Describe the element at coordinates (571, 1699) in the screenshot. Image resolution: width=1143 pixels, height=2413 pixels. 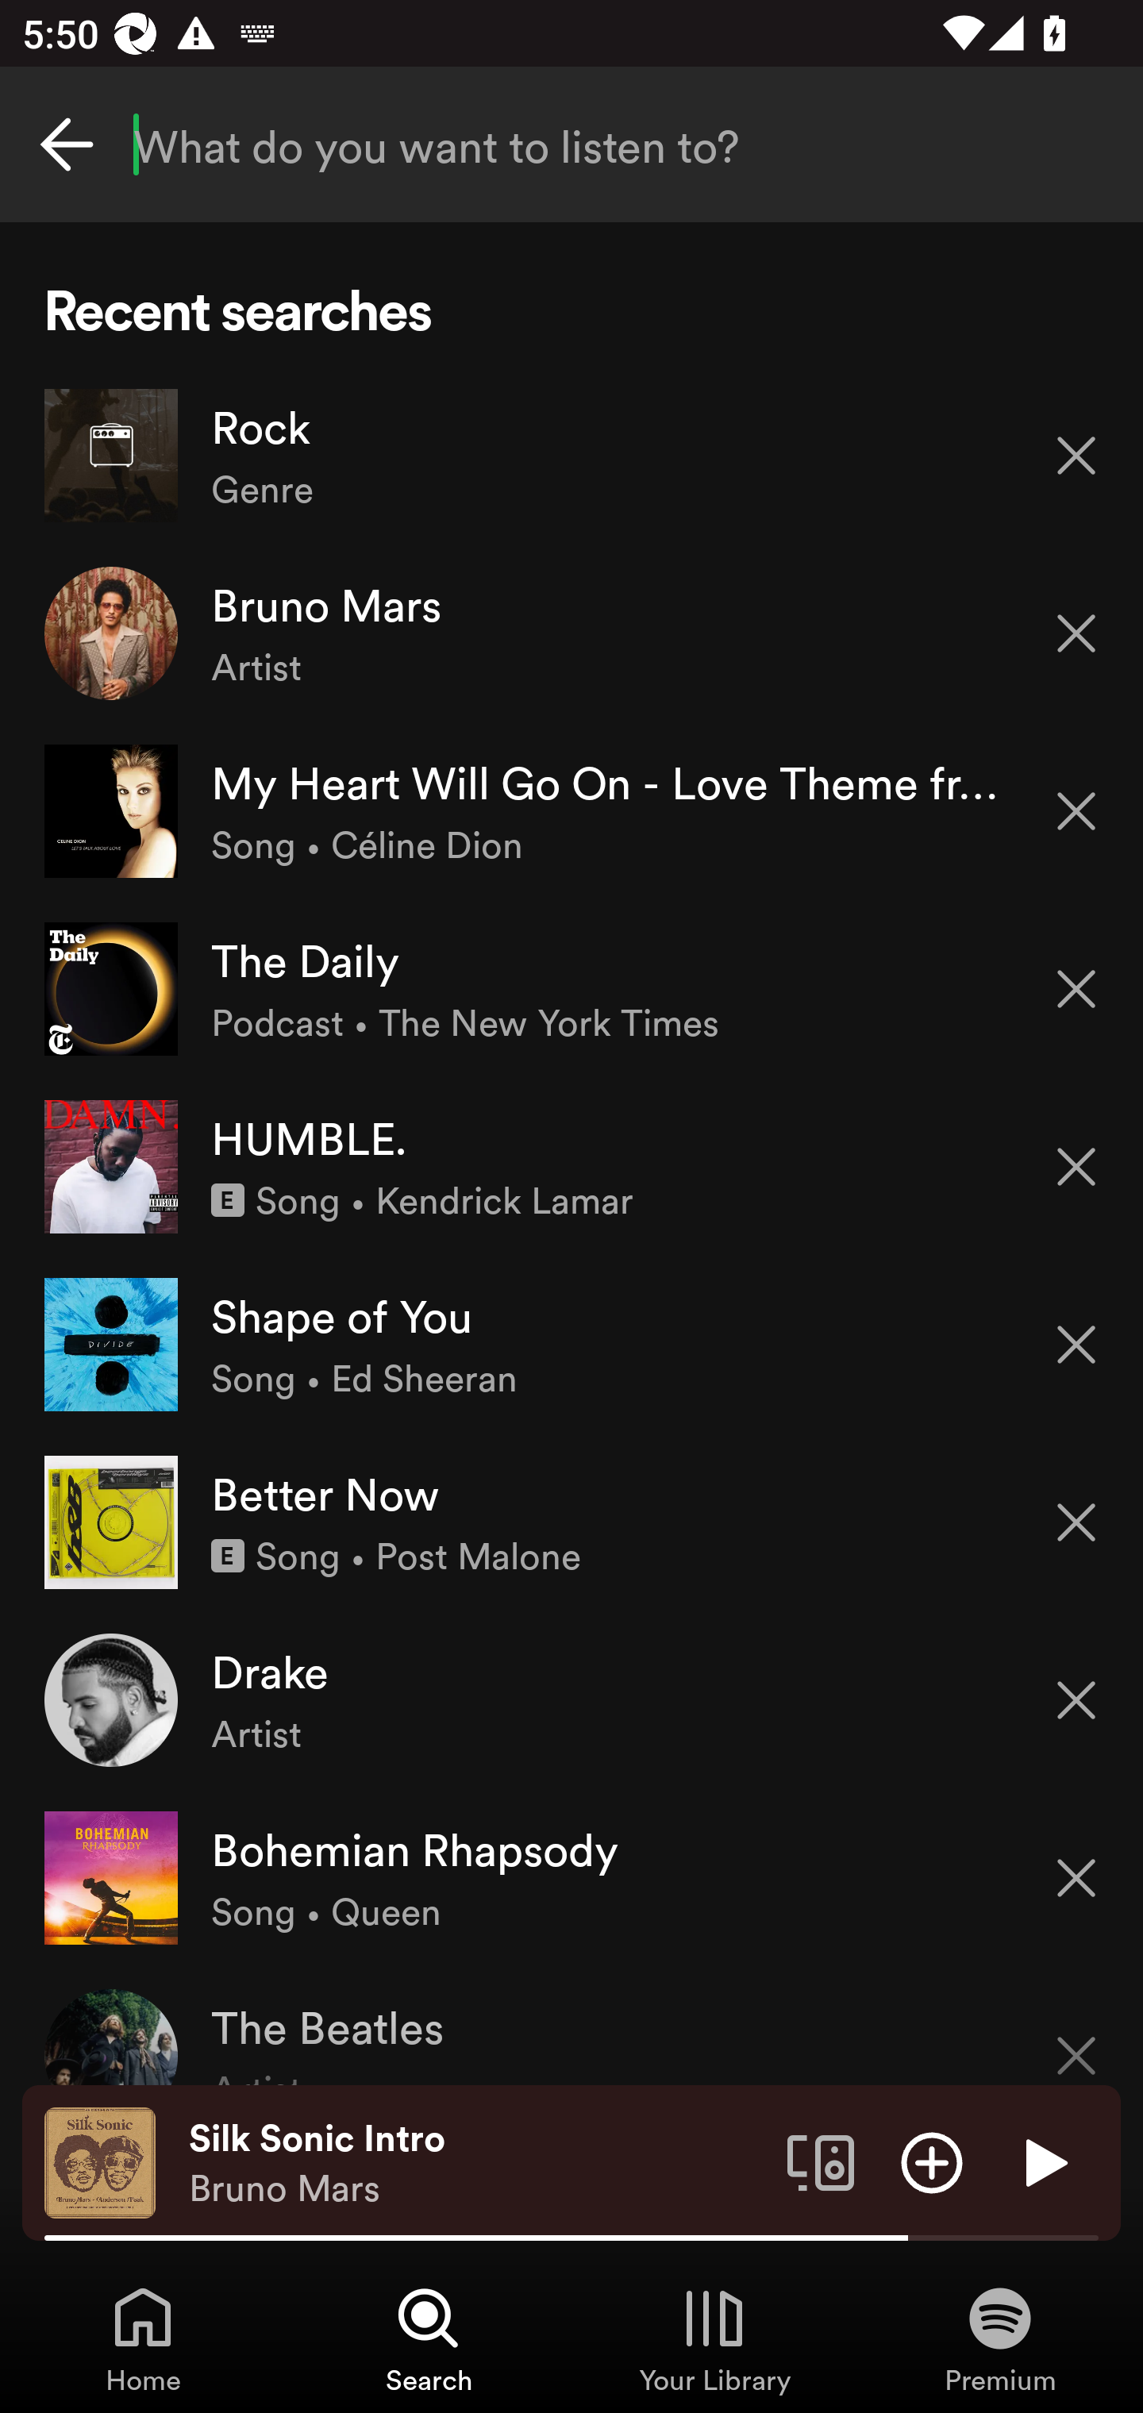
I see `Drake Artist Remove` at that location.